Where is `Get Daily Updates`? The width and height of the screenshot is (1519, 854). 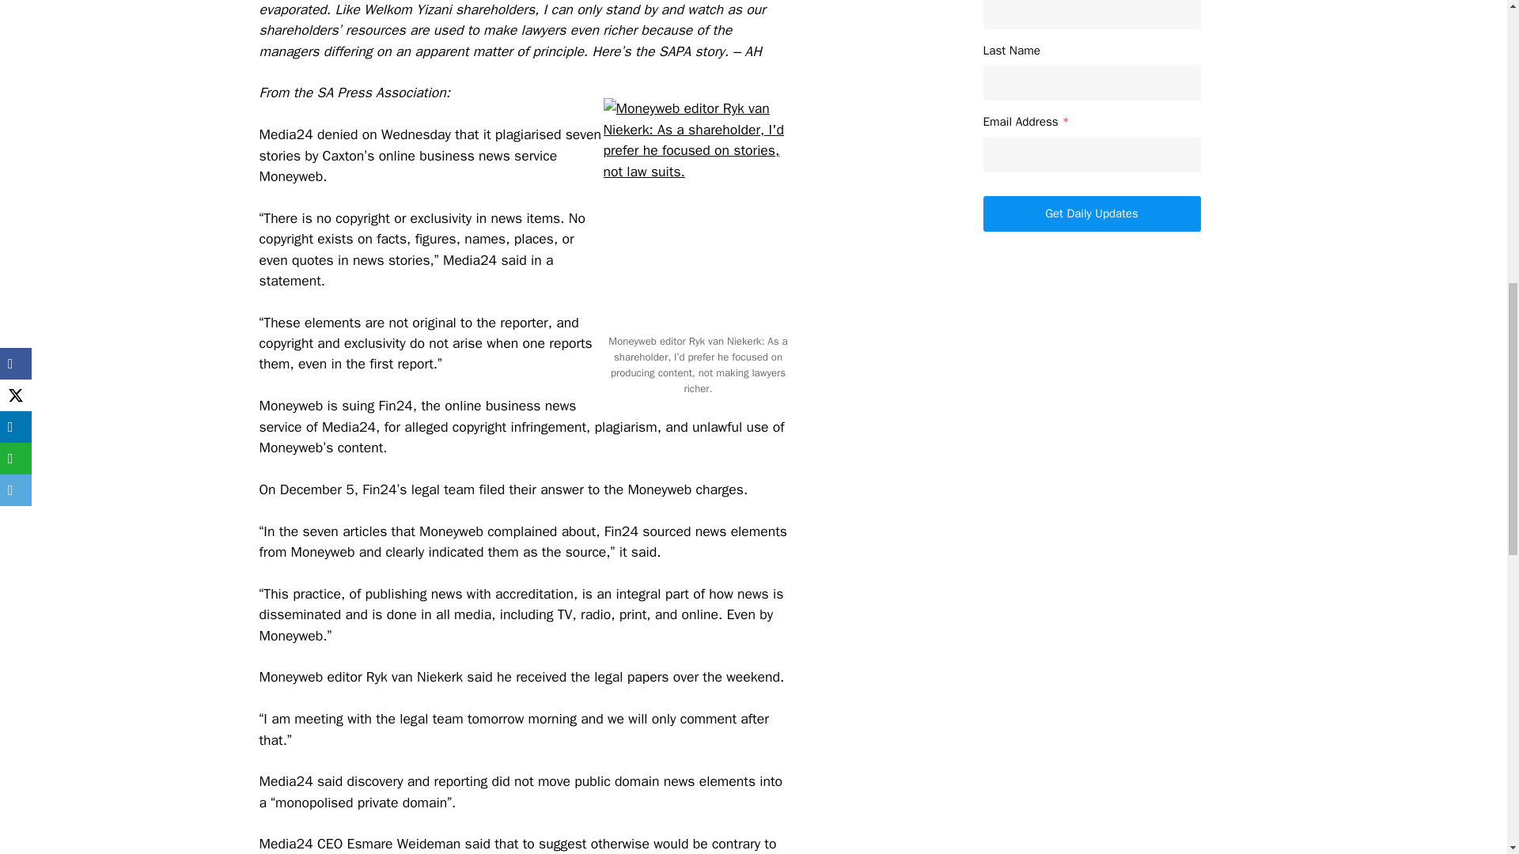
Get Daily Updates is located at coordinates (1091, 213).